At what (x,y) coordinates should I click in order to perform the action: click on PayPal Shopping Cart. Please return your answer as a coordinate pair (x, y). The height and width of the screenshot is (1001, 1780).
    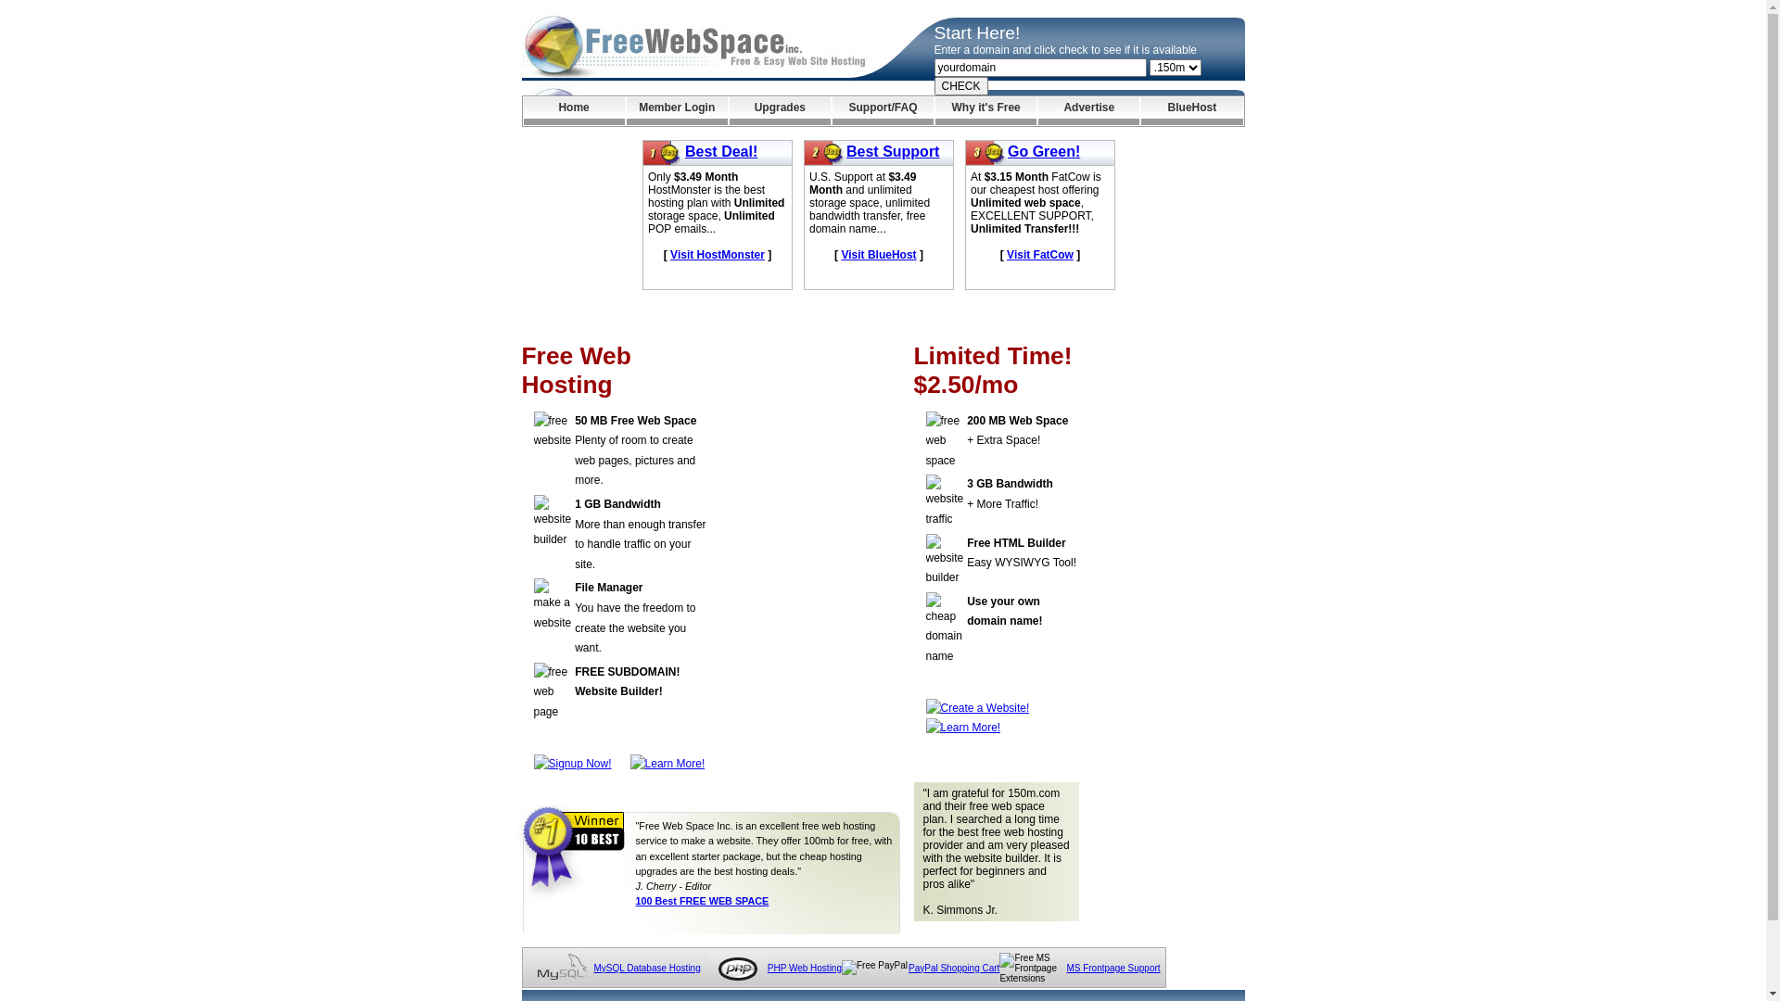
    Looking at the image, I should click on (953, 968).